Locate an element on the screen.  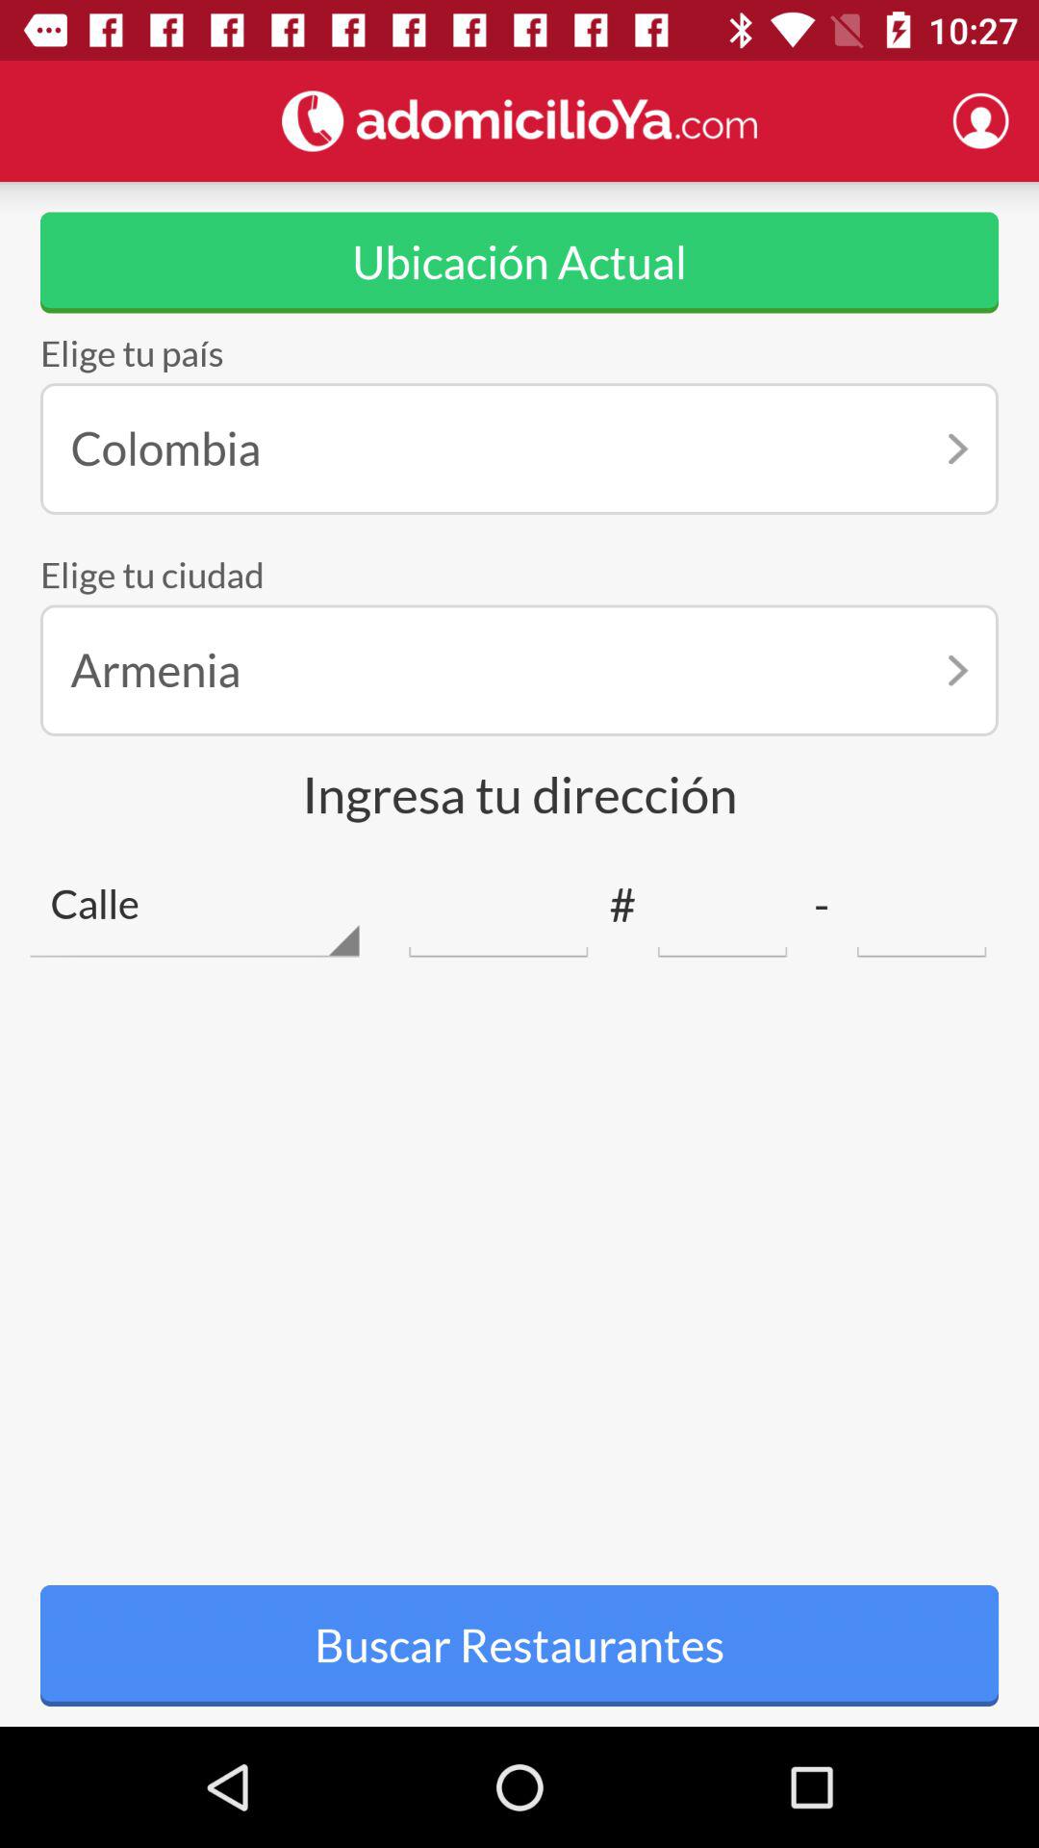
enter part of address is located at coordinates (722, 905).